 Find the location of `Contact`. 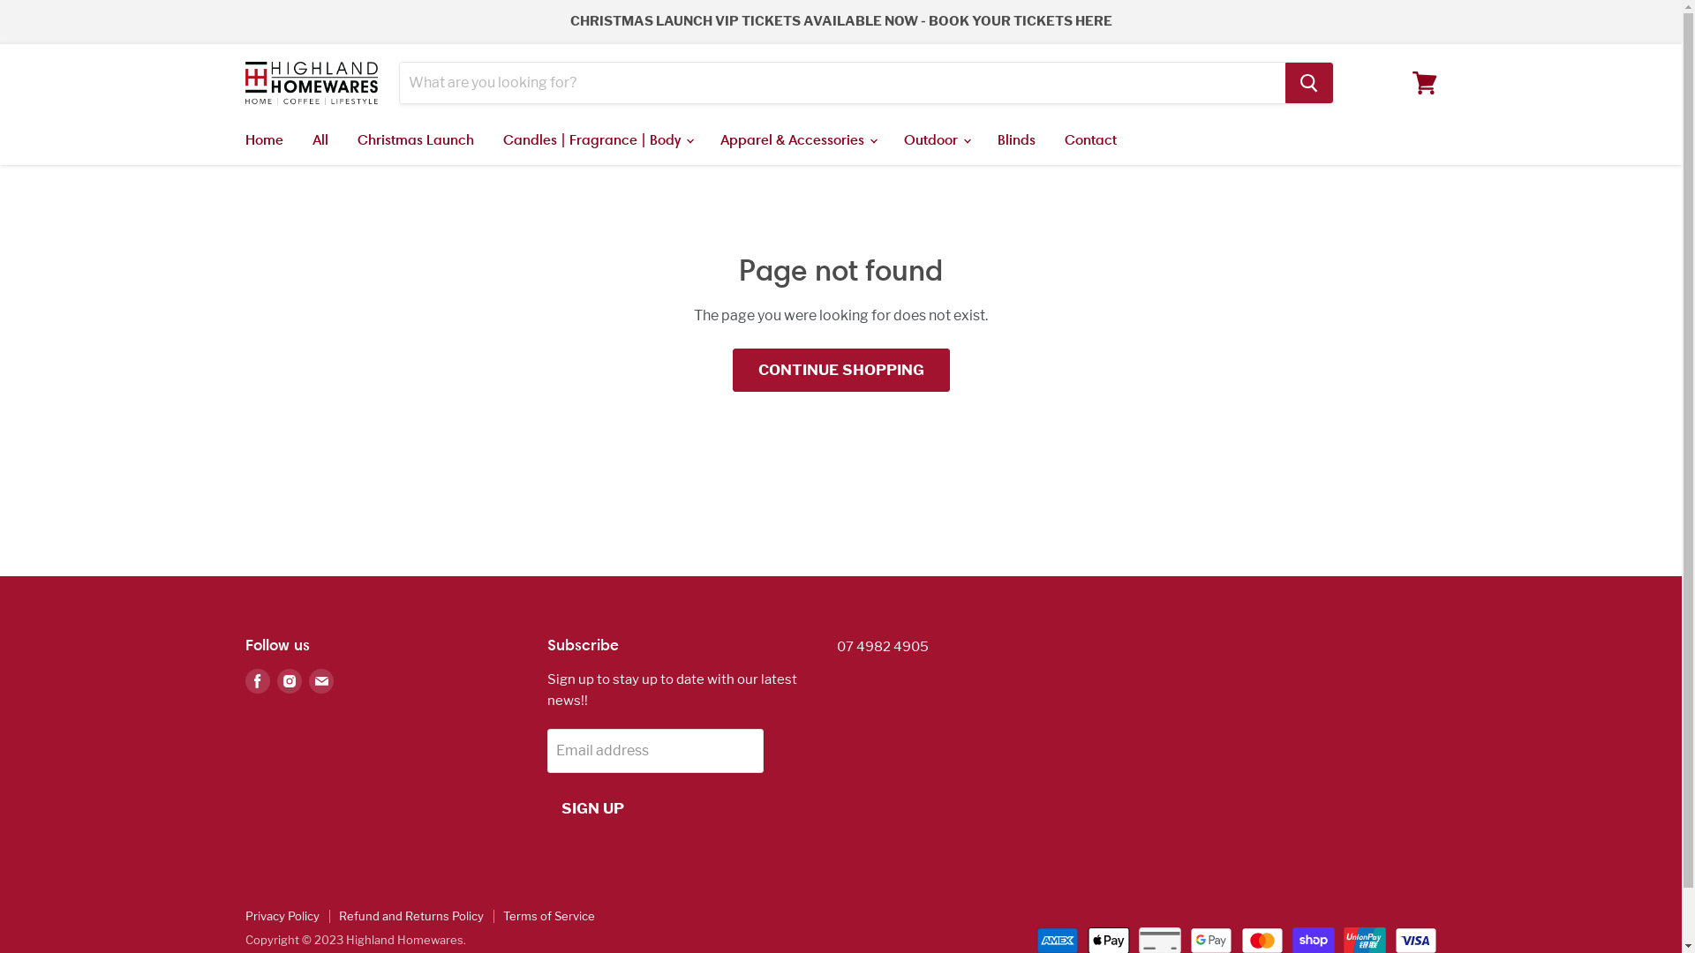

Contact is located at coordinates (1089, 139).